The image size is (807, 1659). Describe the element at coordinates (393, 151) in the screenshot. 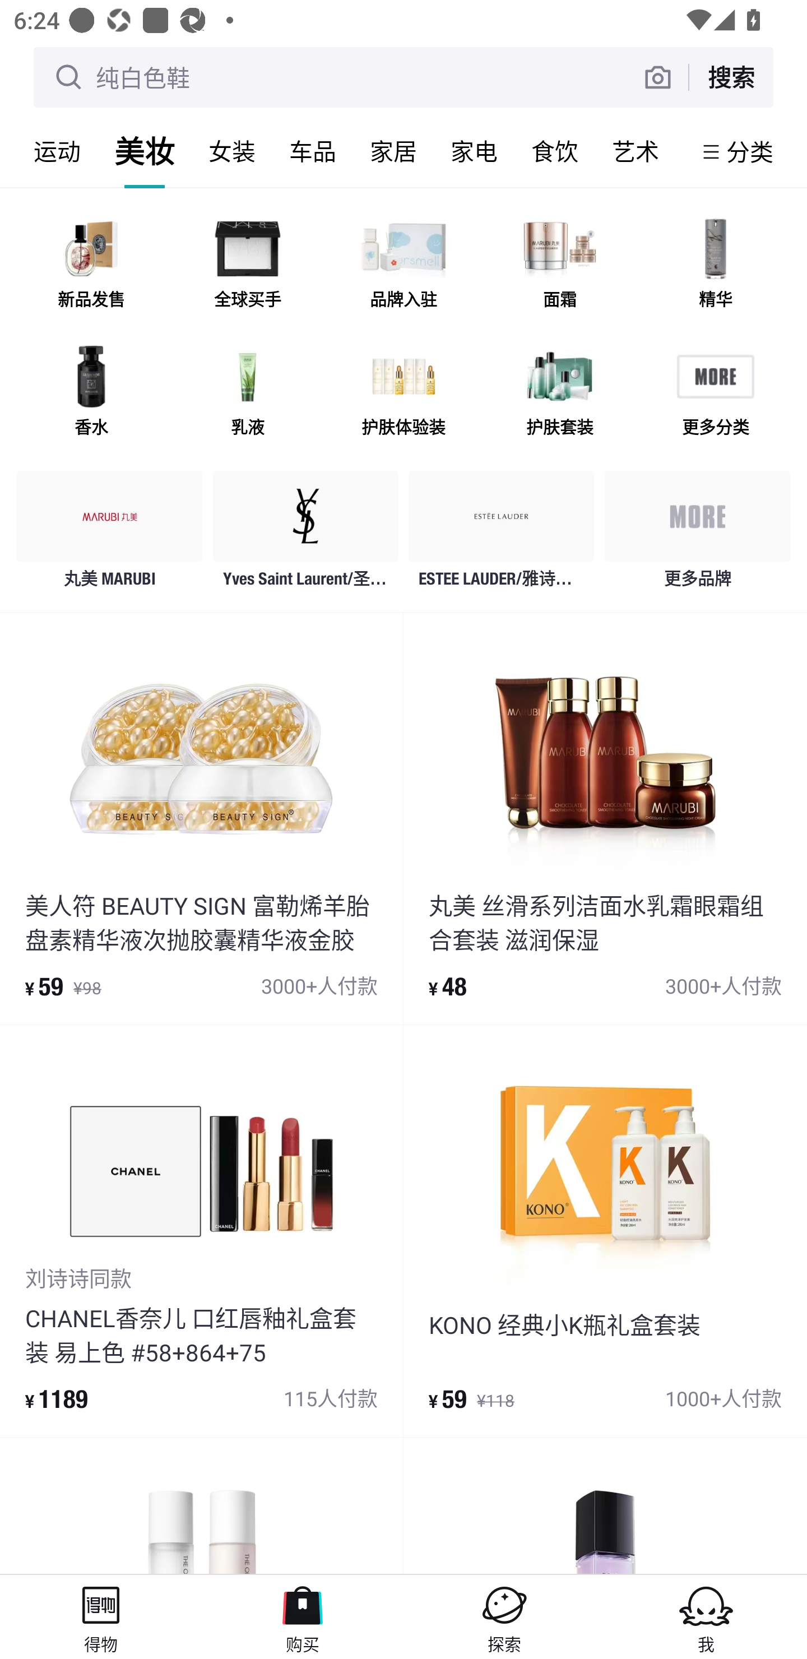

I see `家居` at that location.